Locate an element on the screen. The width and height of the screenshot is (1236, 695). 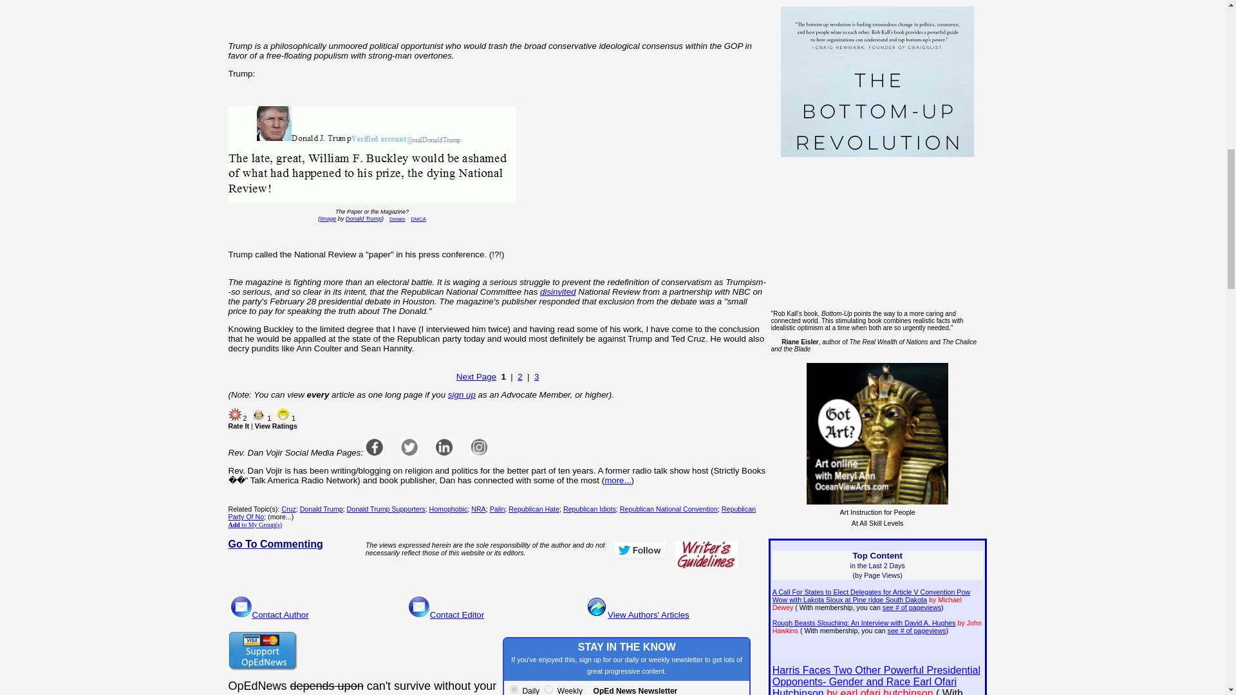
Advertisement is located at coordinates (338, 17).